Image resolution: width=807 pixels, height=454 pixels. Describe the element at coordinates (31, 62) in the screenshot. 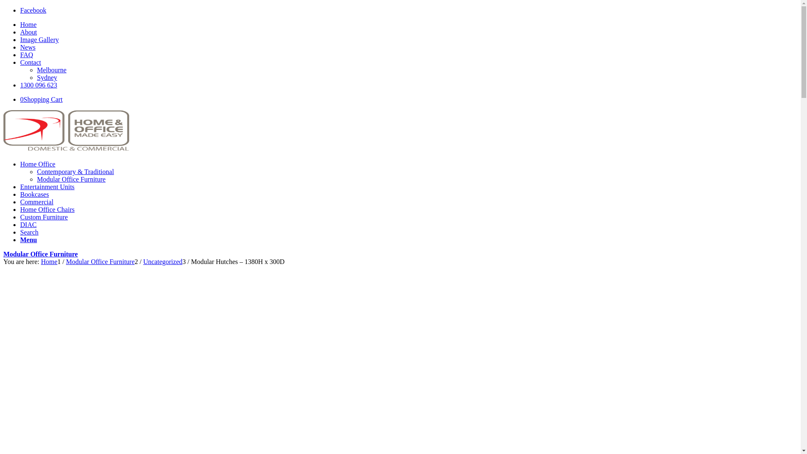

I see `Contact` at that location.